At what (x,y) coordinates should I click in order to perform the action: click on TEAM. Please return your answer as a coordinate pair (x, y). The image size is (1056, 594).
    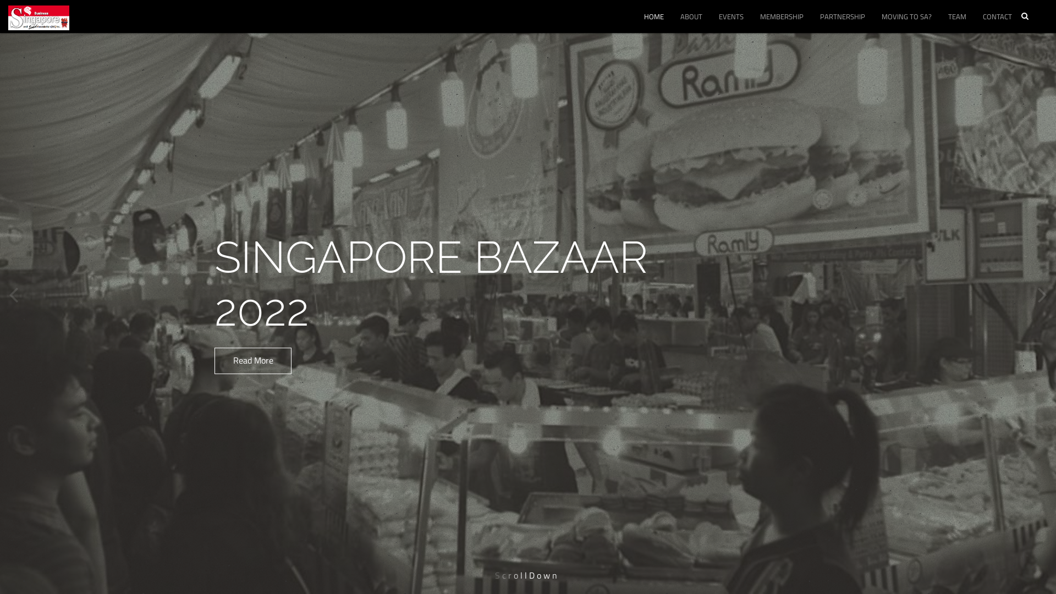
    Looking at the image, I should click on (957, 16).